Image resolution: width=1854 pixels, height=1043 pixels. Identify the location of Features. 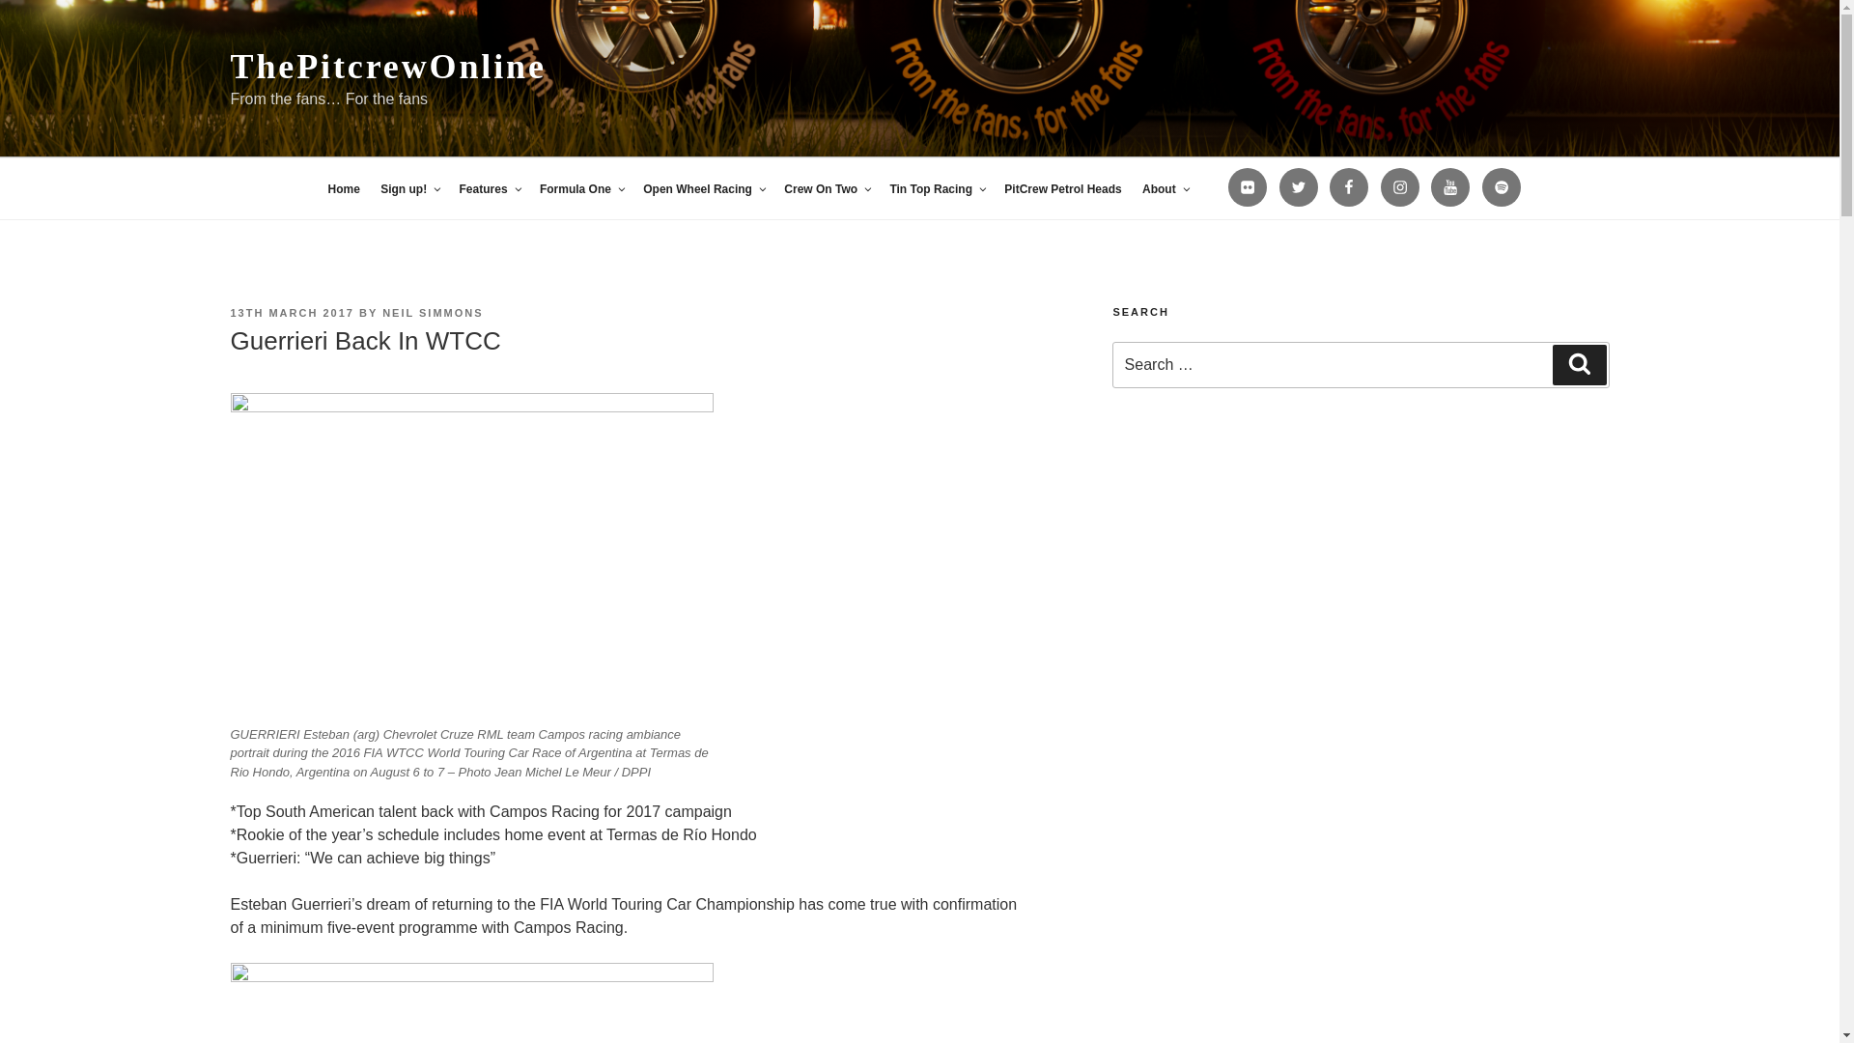
(489, 189).